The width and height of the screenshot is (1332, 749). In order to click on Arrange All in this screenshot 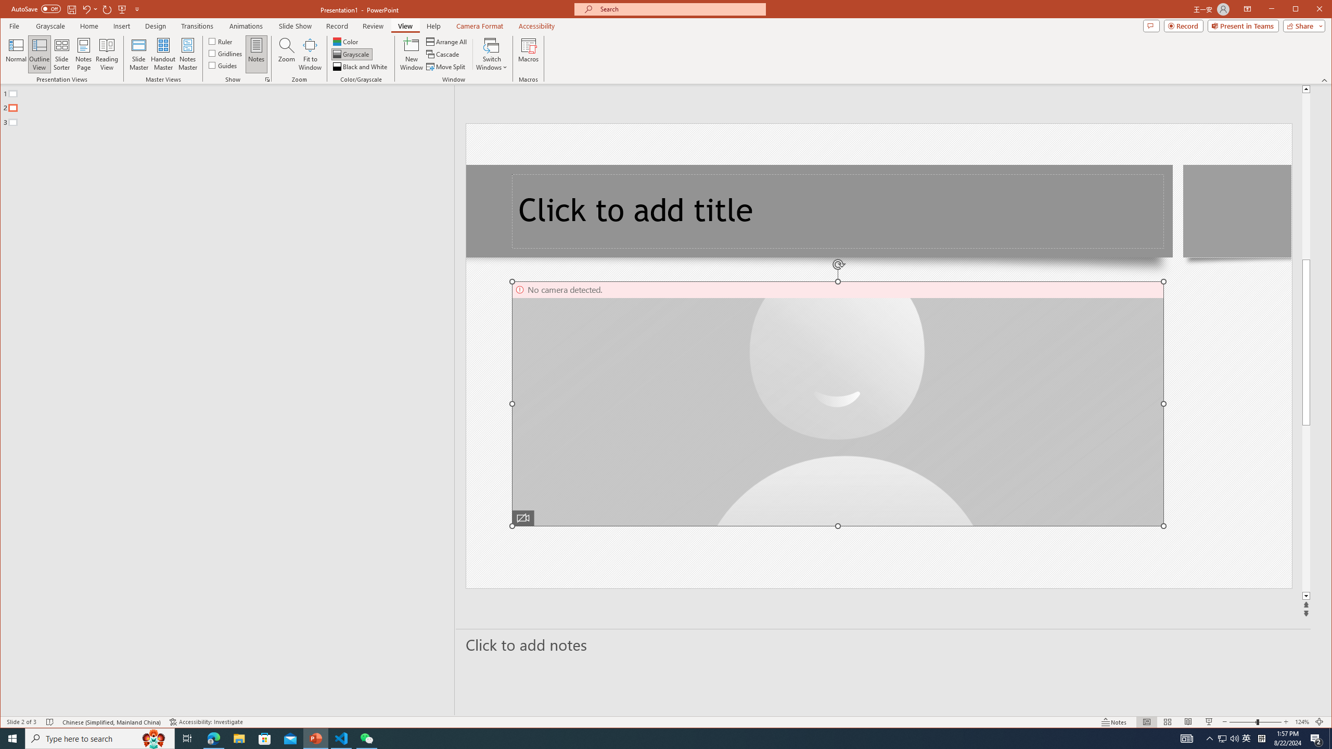, I will do `click(447, 42)`.